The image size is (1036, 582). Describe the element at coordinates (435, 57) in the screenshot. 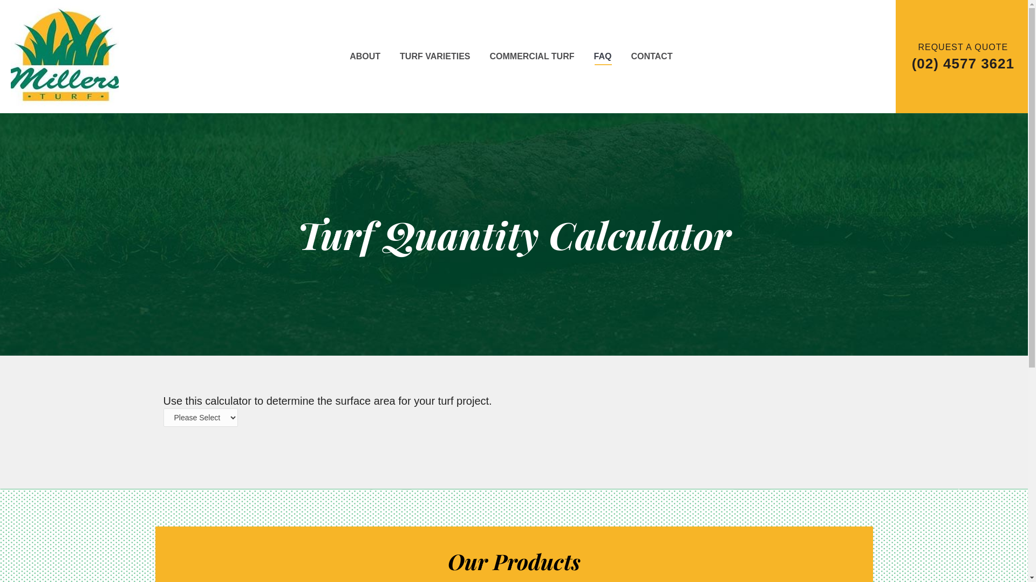

I see `TURF VARIETIES` at that location.